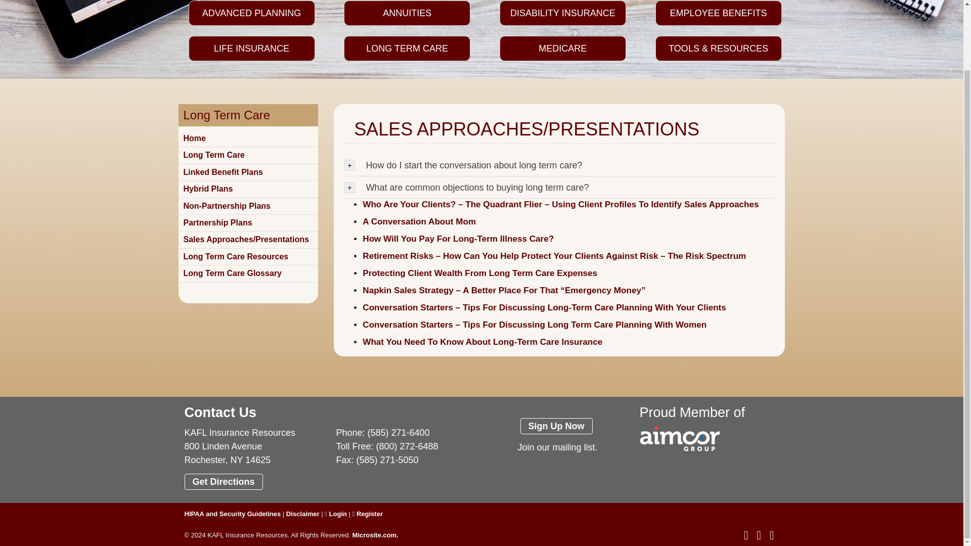 The image size is (971, 546). I want to click on Partnership Plans, so click(217, 222).